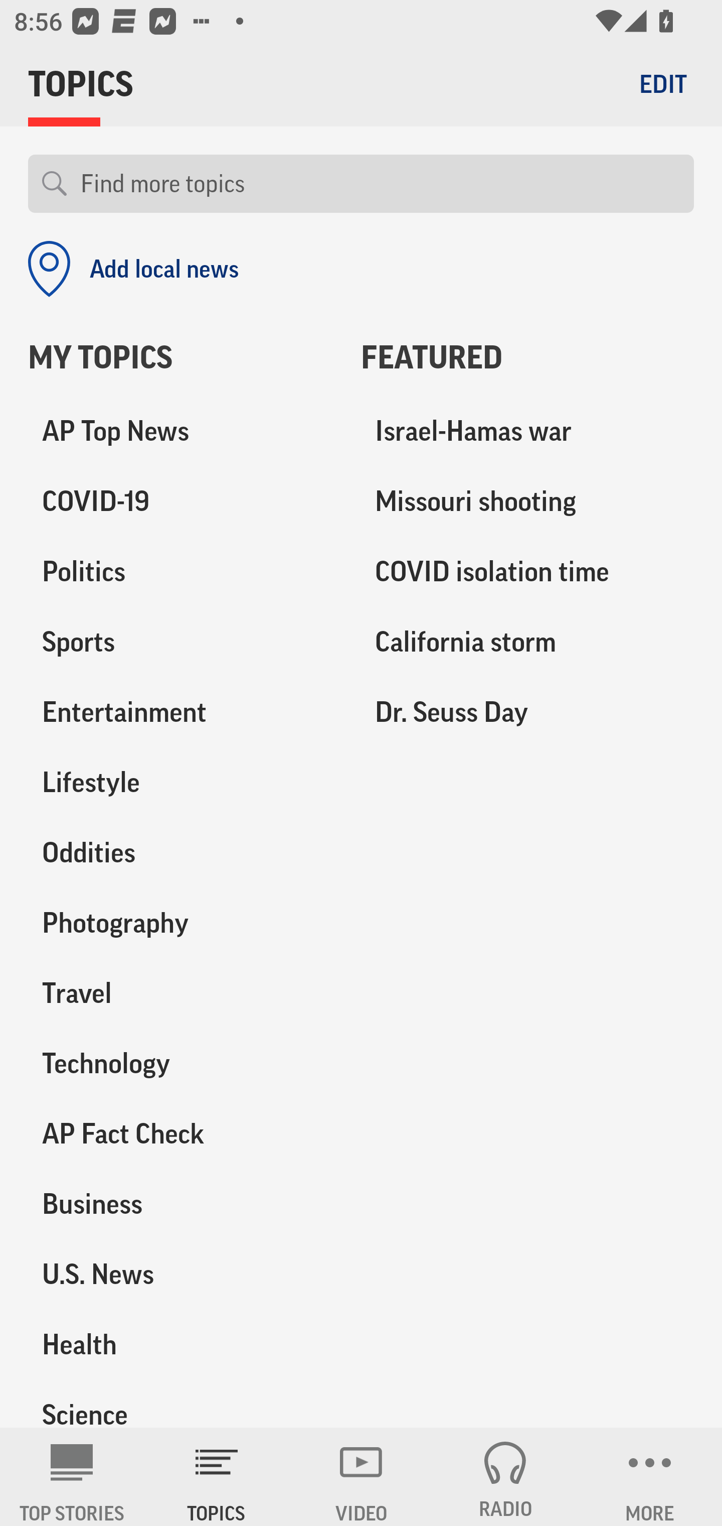  What do you see at coordinates (180, 502) in the screenshot?
I see `COVID-19` at bounding box center [180, 502].